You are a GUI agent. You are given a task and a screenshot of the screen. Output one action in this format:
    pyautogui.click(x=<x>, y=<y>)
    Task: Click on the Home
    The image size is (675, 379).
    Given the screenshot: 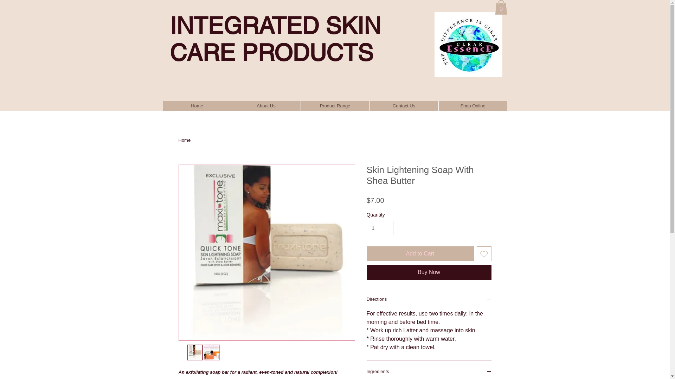 What is the action you would take?
    pyautogui.click(x=185, y=140)
    